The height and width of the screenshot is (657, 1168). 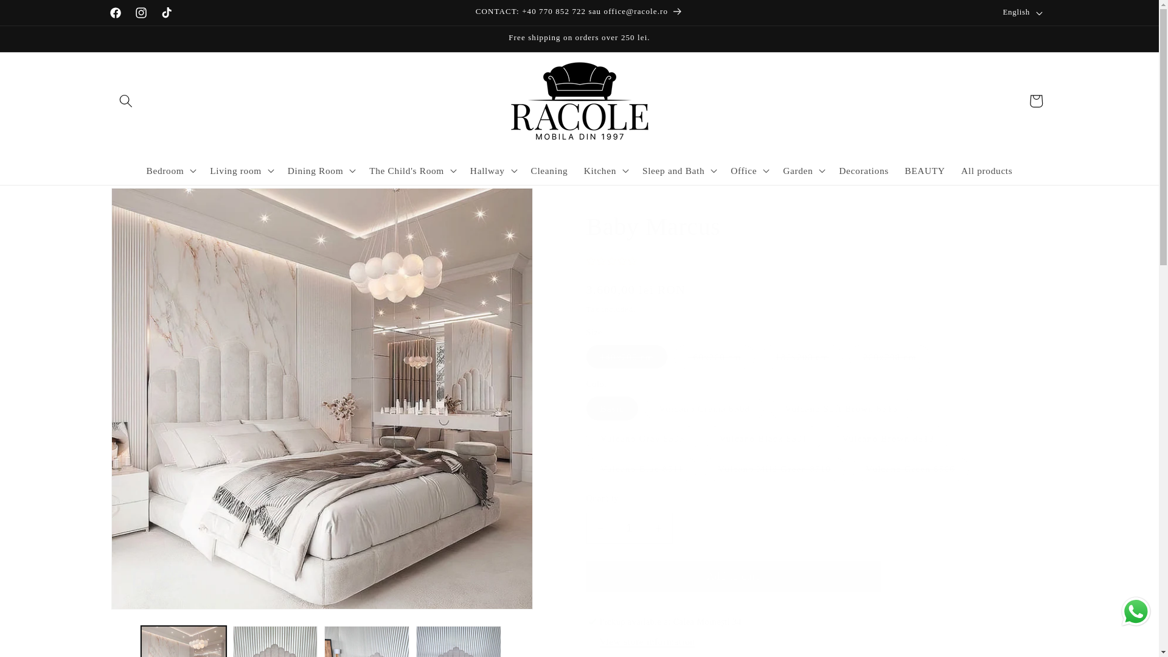 What do you see at coordinates (40, 15) in the screenshot?
I see `Skip to content` at bounding box center [40, 15].